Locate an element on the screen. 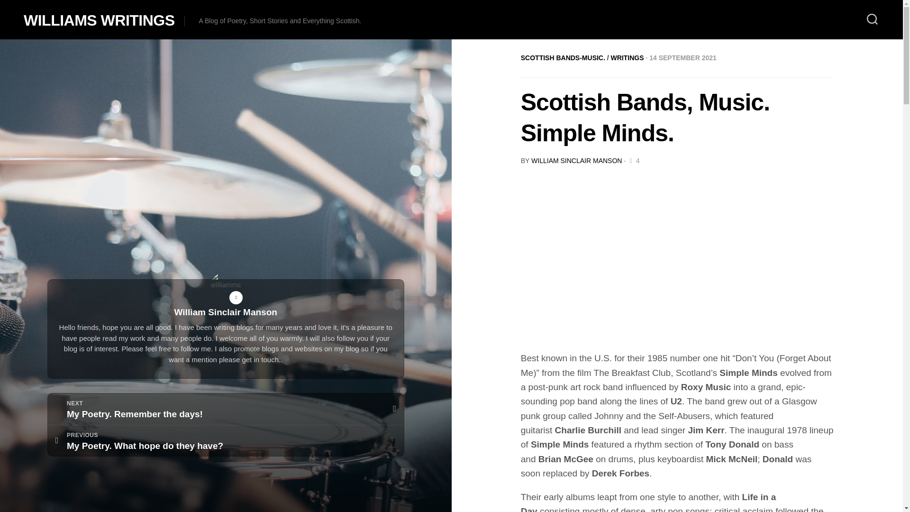 The height and width of the screenshot is (512, 910). WILLIAM SINCLAIR MANSON is located at coordinates (576, 160).